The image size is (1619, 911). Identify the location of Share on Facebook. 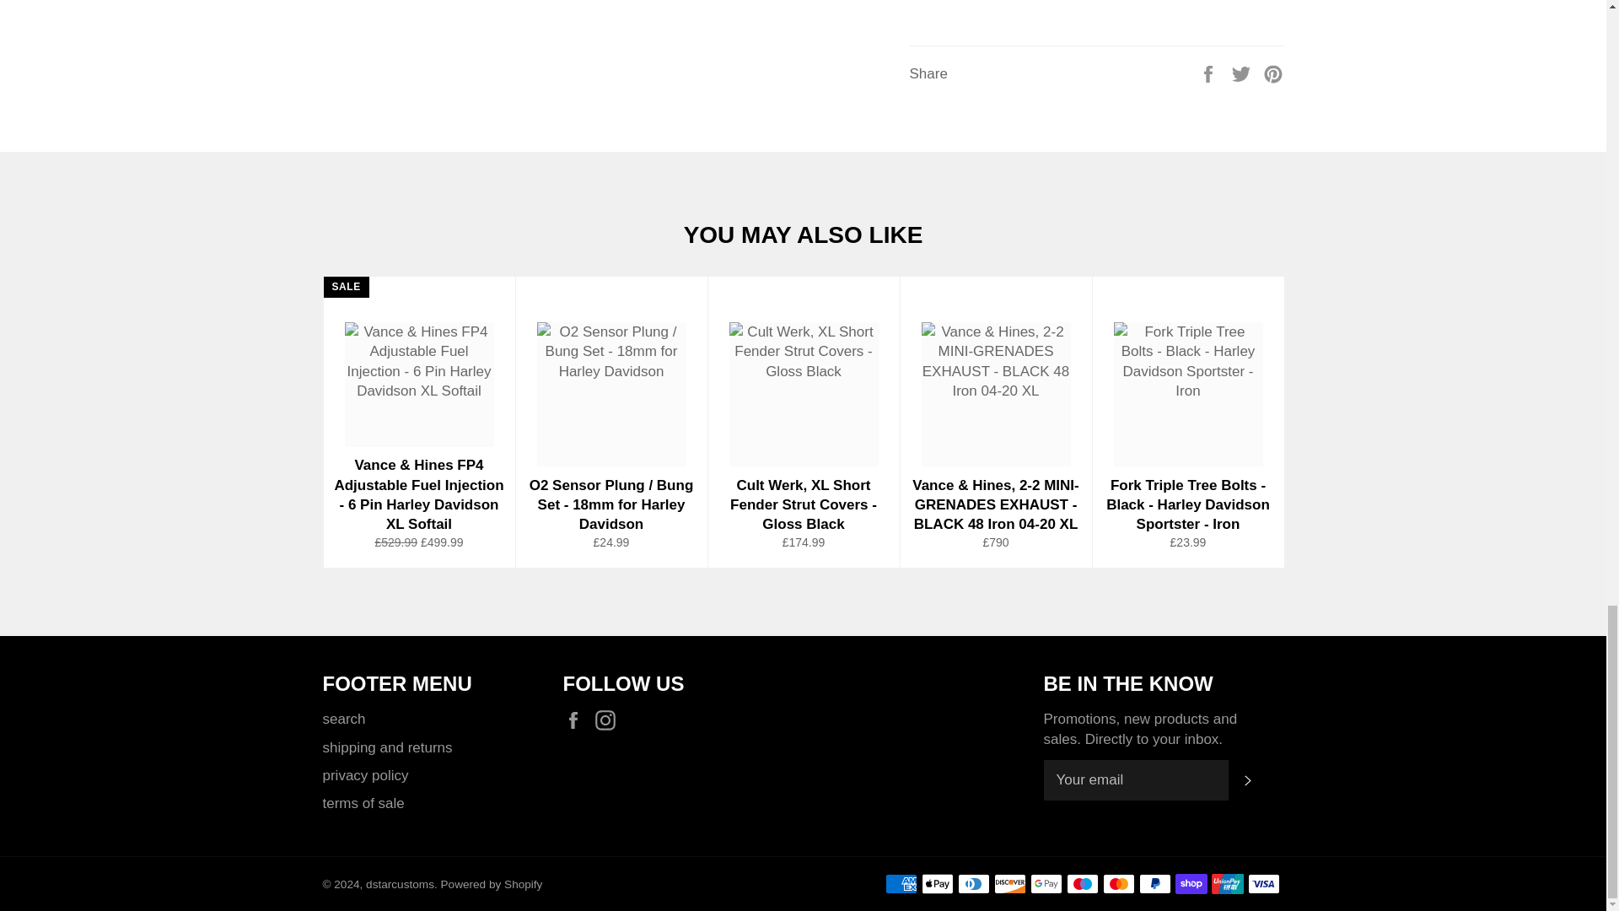
(1209, 73).